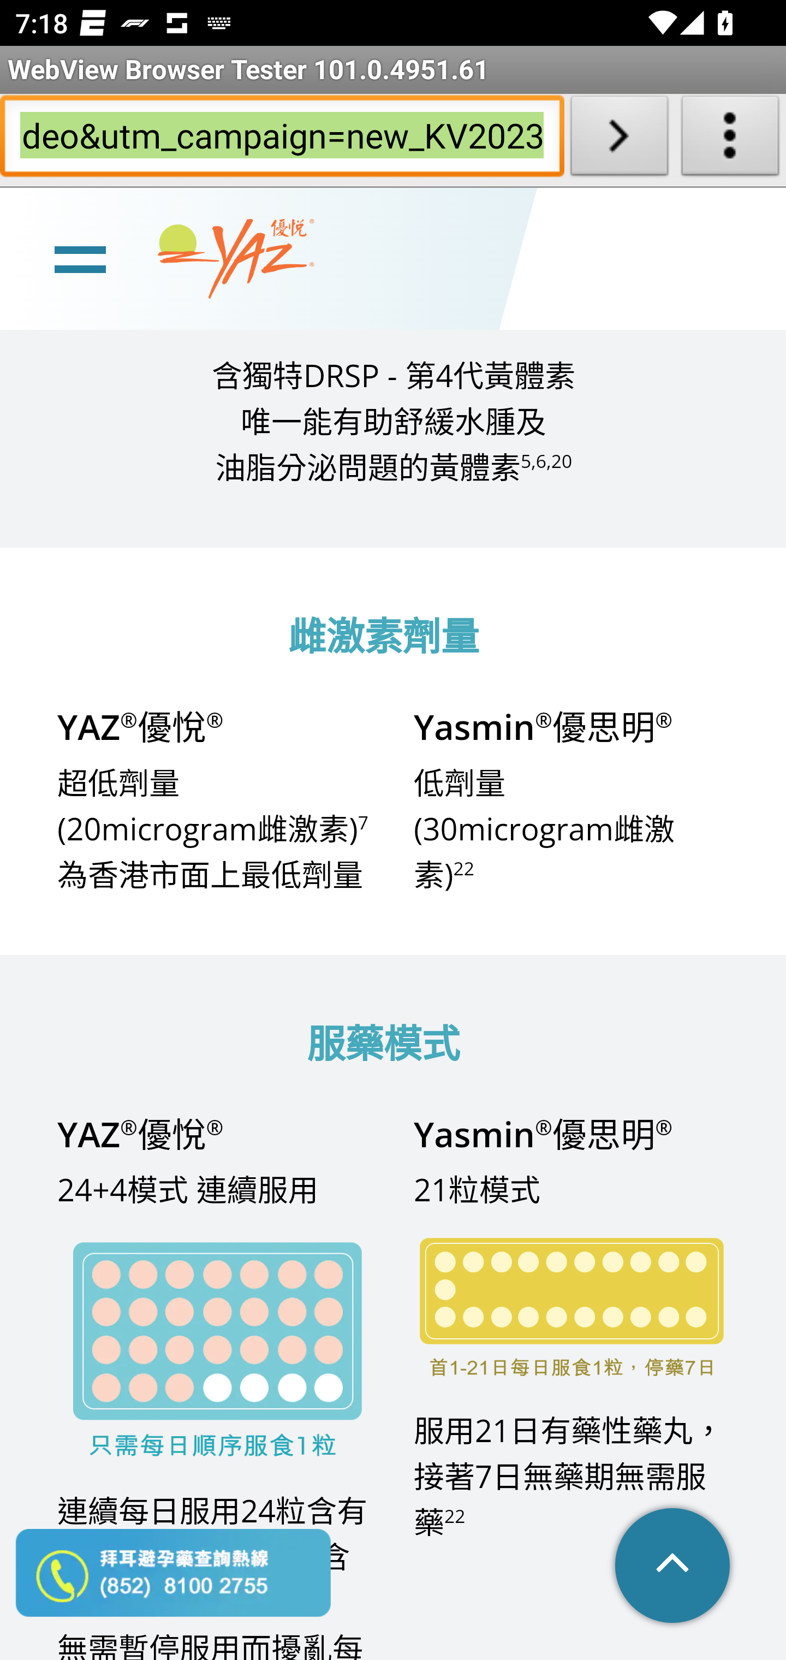 Image resolution: width=786 pixels, height=1660 pixels. I want to click on About WebView, so click(730, 140).